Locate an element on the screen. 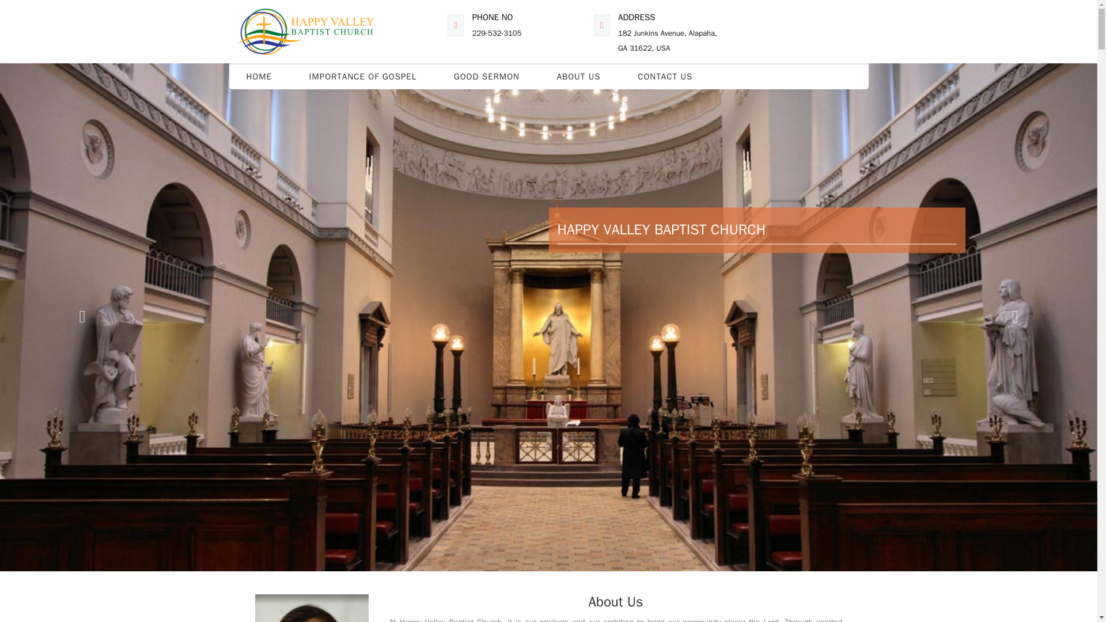 The image size is (1106, 622). GOOD SERMON is located at coordinates (486, 77).